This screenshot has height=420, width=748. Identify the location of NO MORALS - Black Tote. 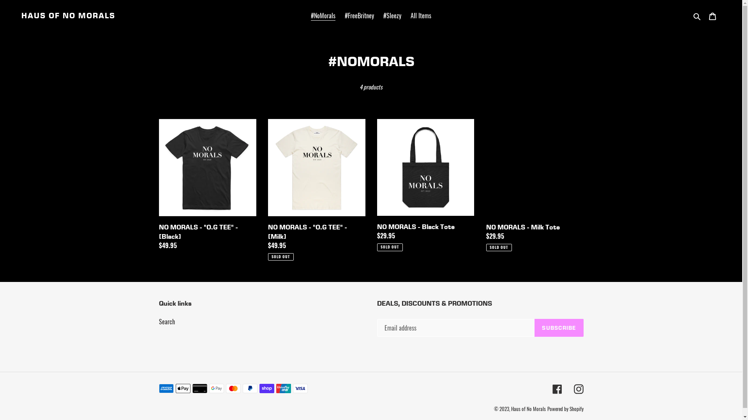
(426, 185).